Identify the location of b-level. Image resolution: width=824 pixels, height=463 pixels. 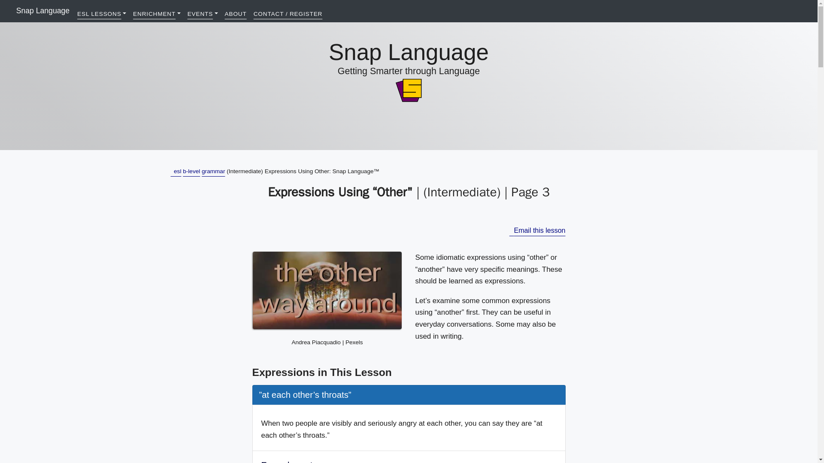
(191, 171).